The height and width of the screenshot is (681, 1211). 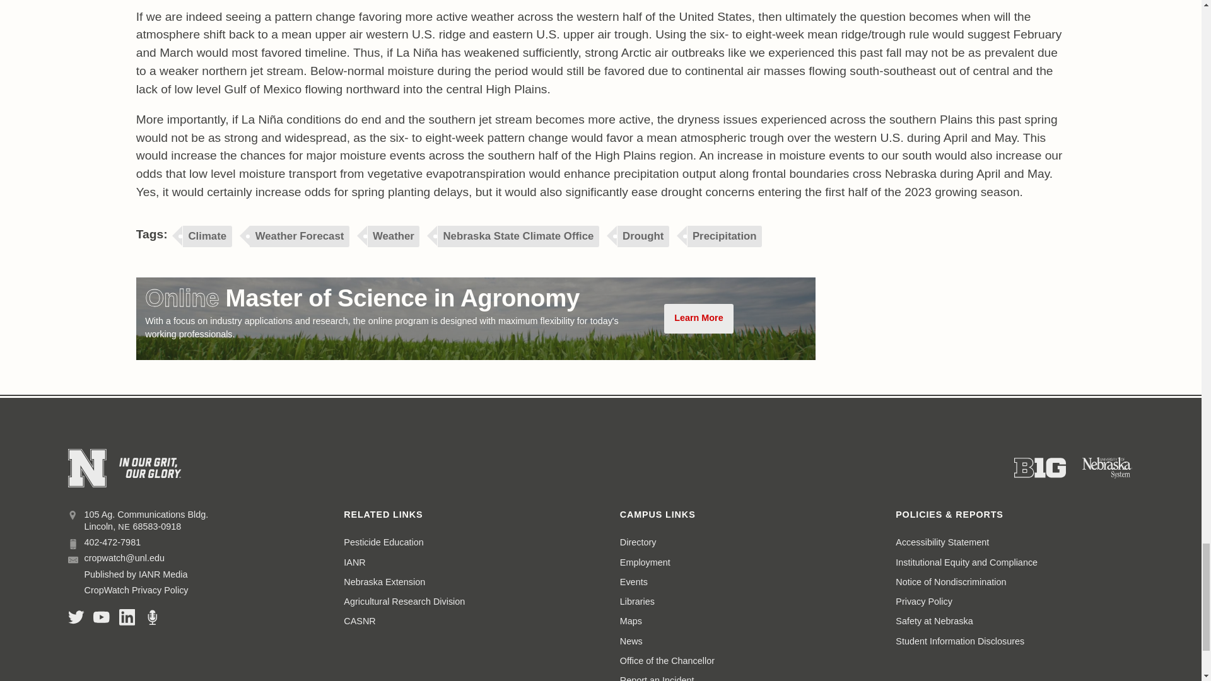 I want to click on IANR, so click(x=354, y=562).